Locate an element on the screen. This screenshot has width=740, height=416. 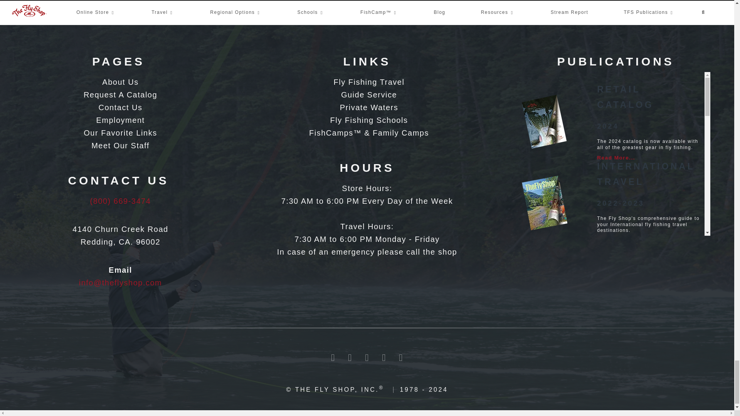
TFS page is located at coordinates (118, 120).